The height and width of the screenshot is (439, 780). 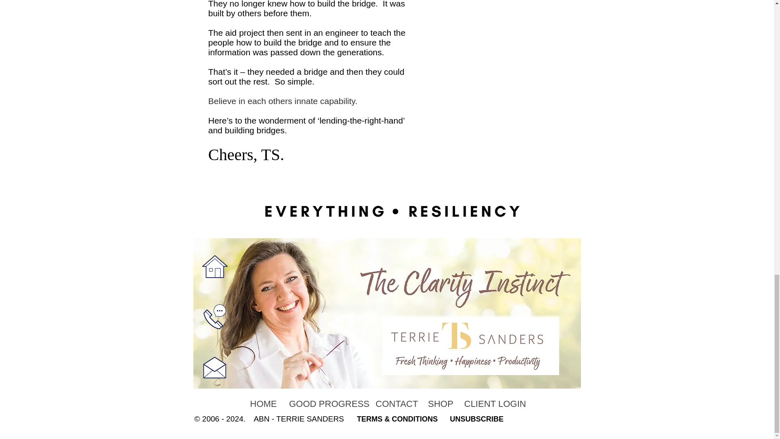 I want to click on CONTACT, so click(x=395, y=404).